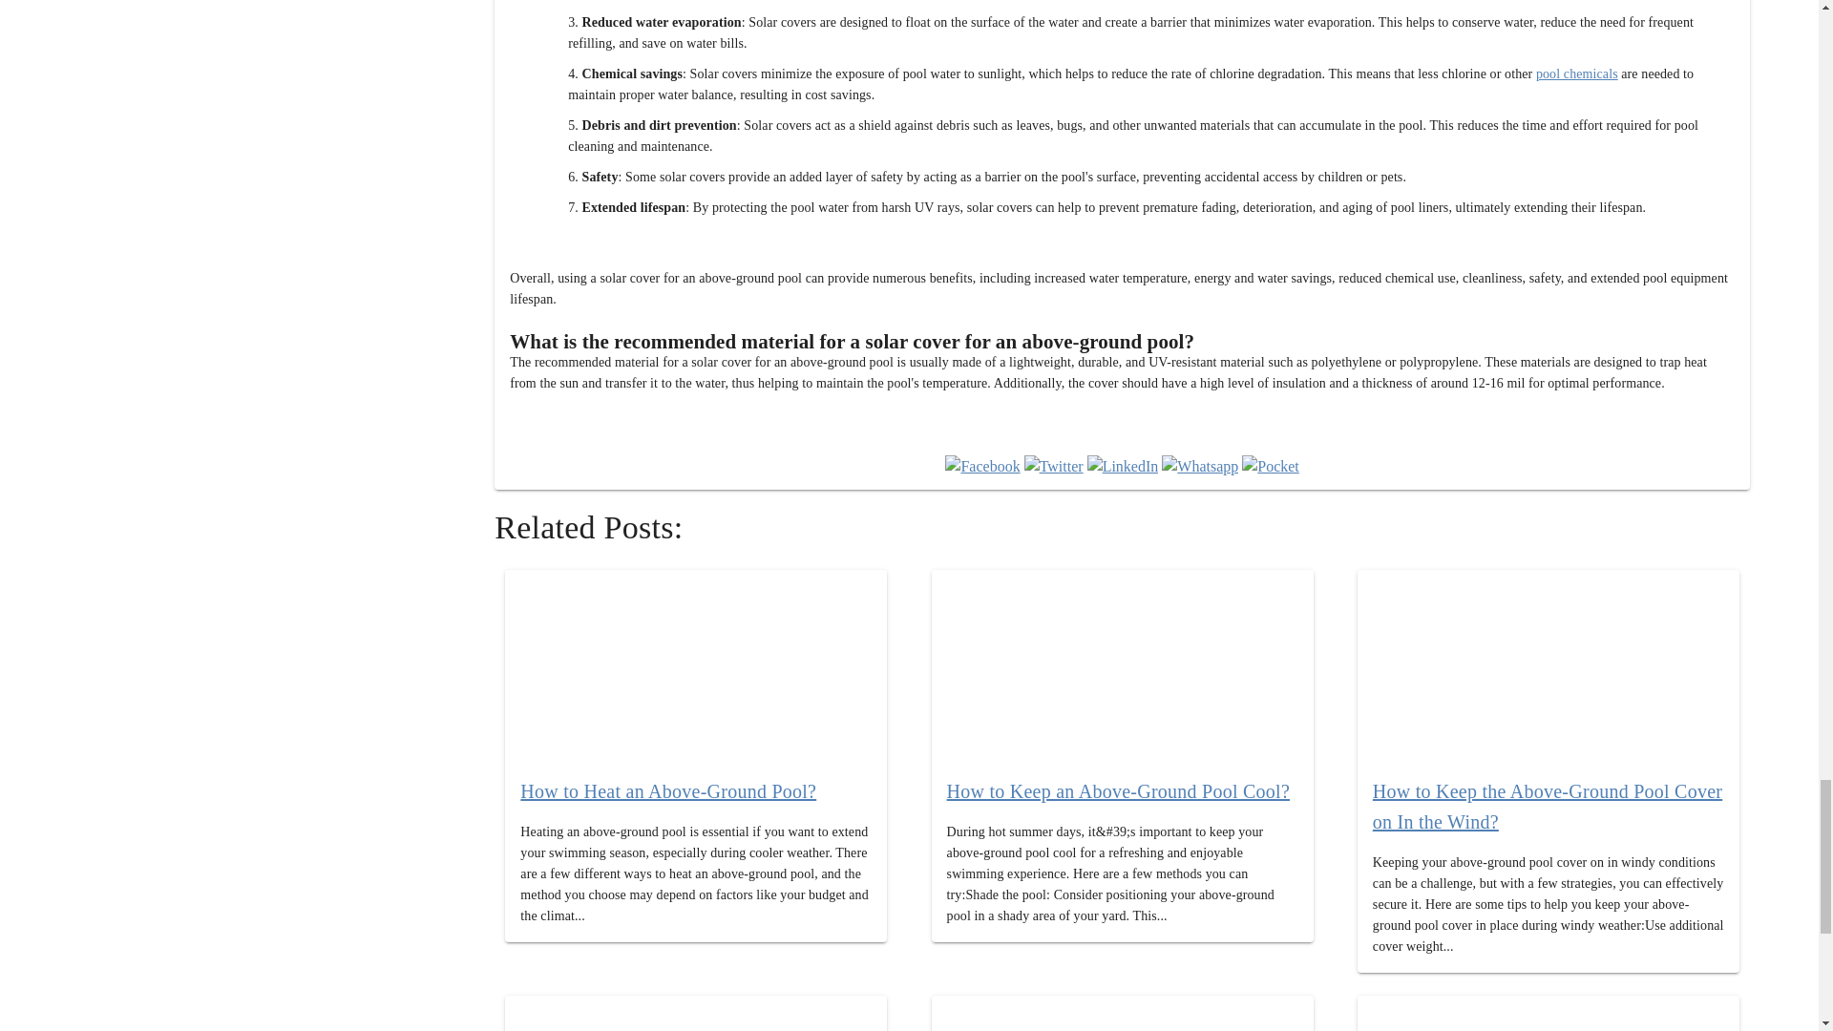  I want to click on LinkedIn, so click(1123, 467).